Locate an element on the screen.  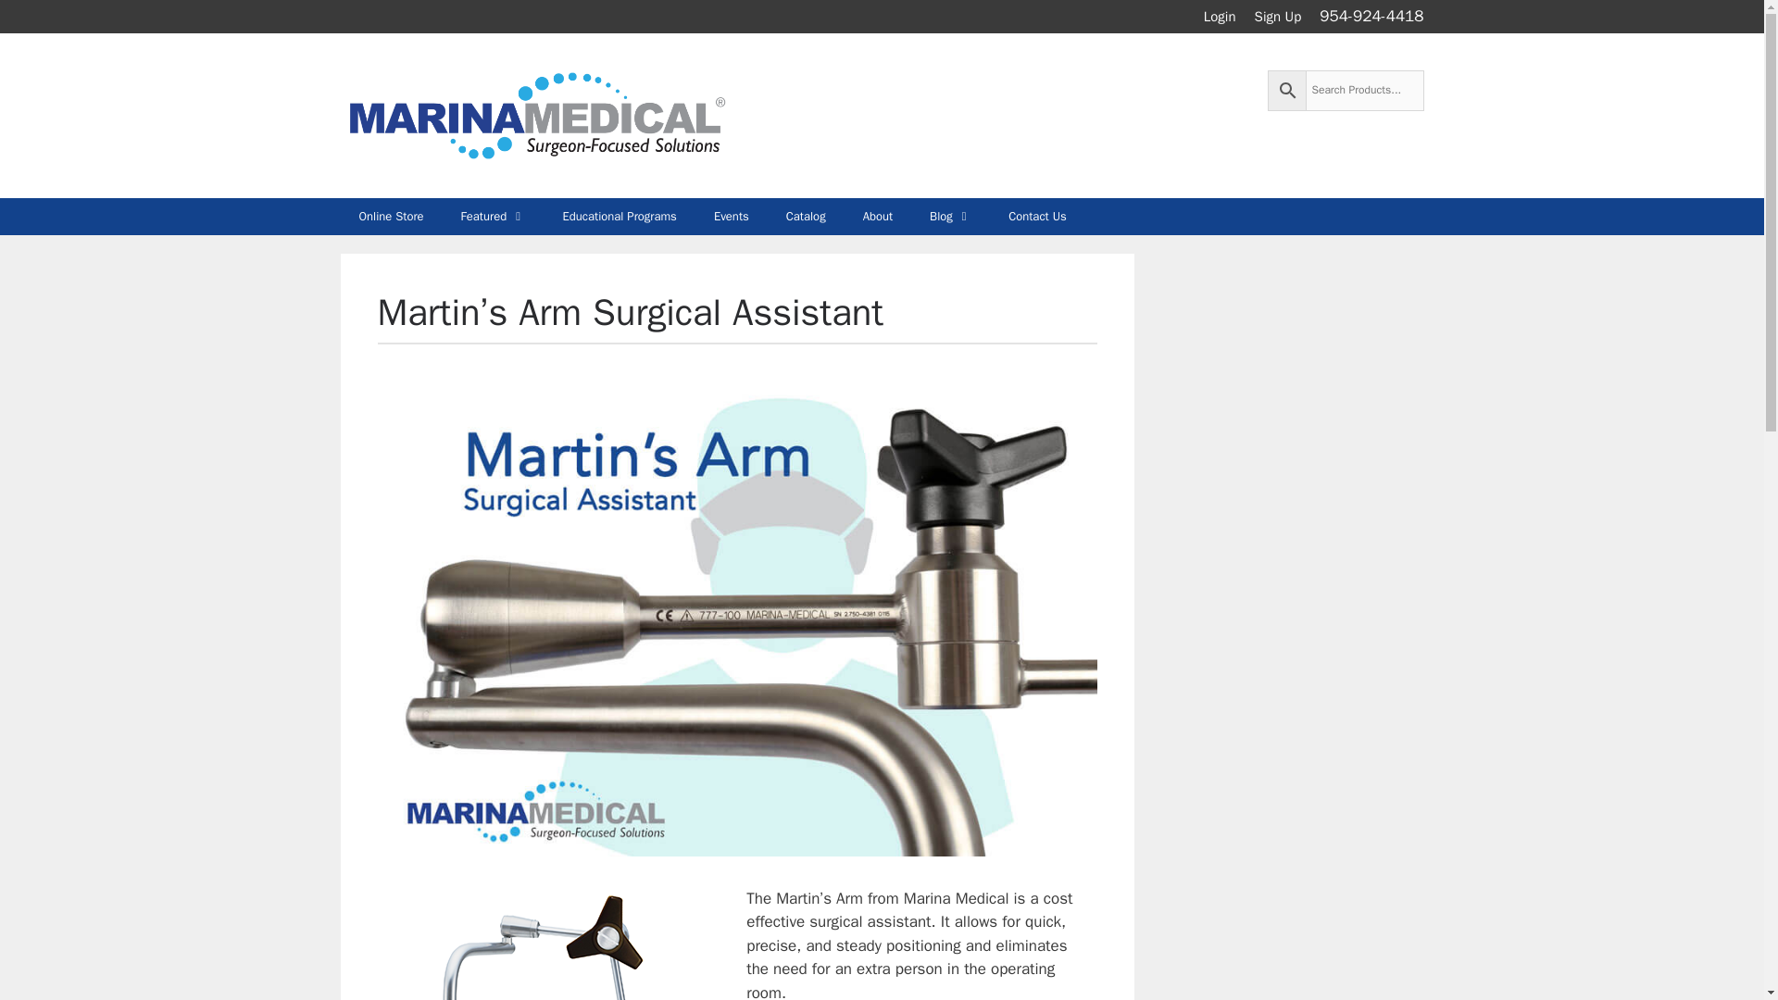
Blog is located at coordinates (950, 216).